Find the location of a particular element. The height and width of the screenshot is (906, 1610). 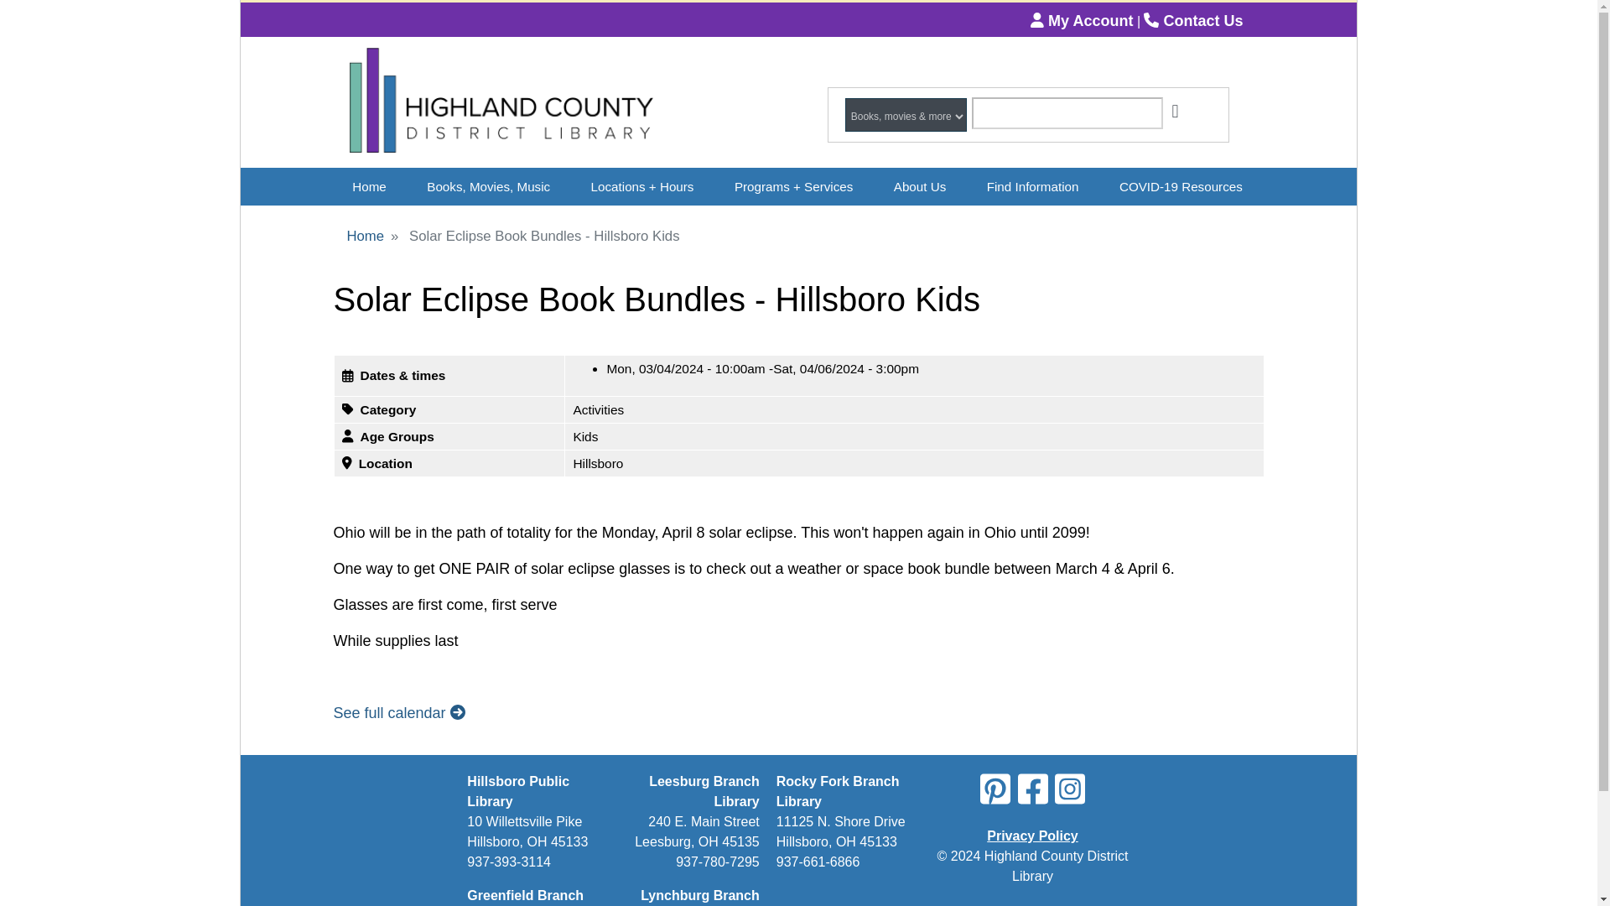

Skip to main content is located at coordinates (798, 2).